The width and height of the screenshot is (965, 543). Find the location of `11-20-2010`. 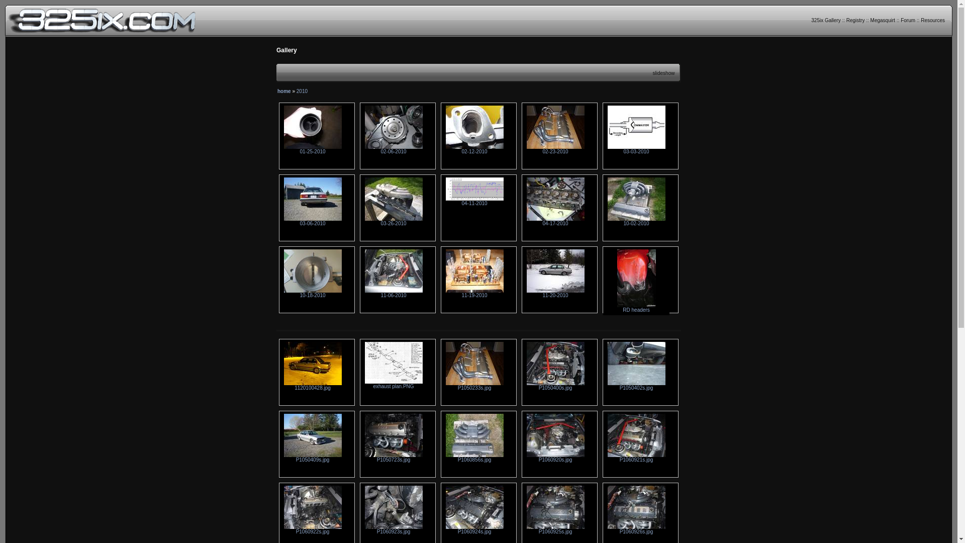

11-20-2010 is located at coordinates (556, 293).